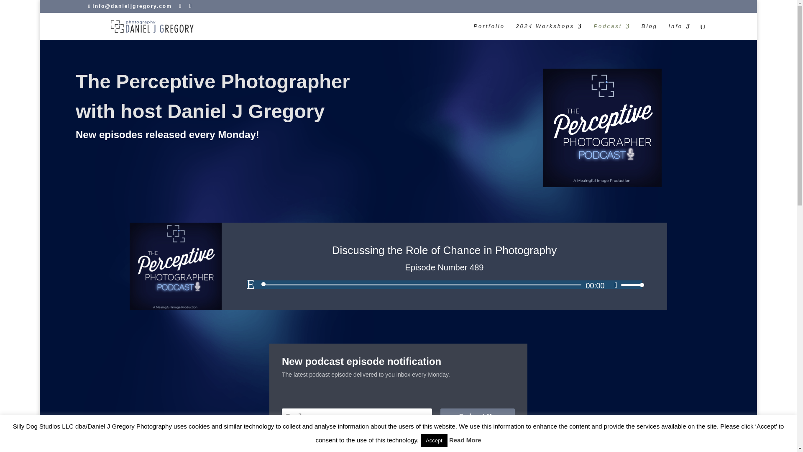 This screenshot has height=452, width=803. Describe the element at coordinates (611, 32) in the screenshot. I see `Podcast` at that location.